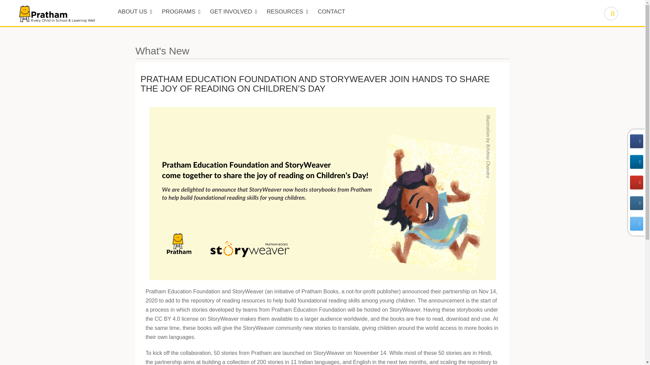  Describe the element at coordinates (181, 13) in the screenshot. I see `PROGRAMS` at that location.